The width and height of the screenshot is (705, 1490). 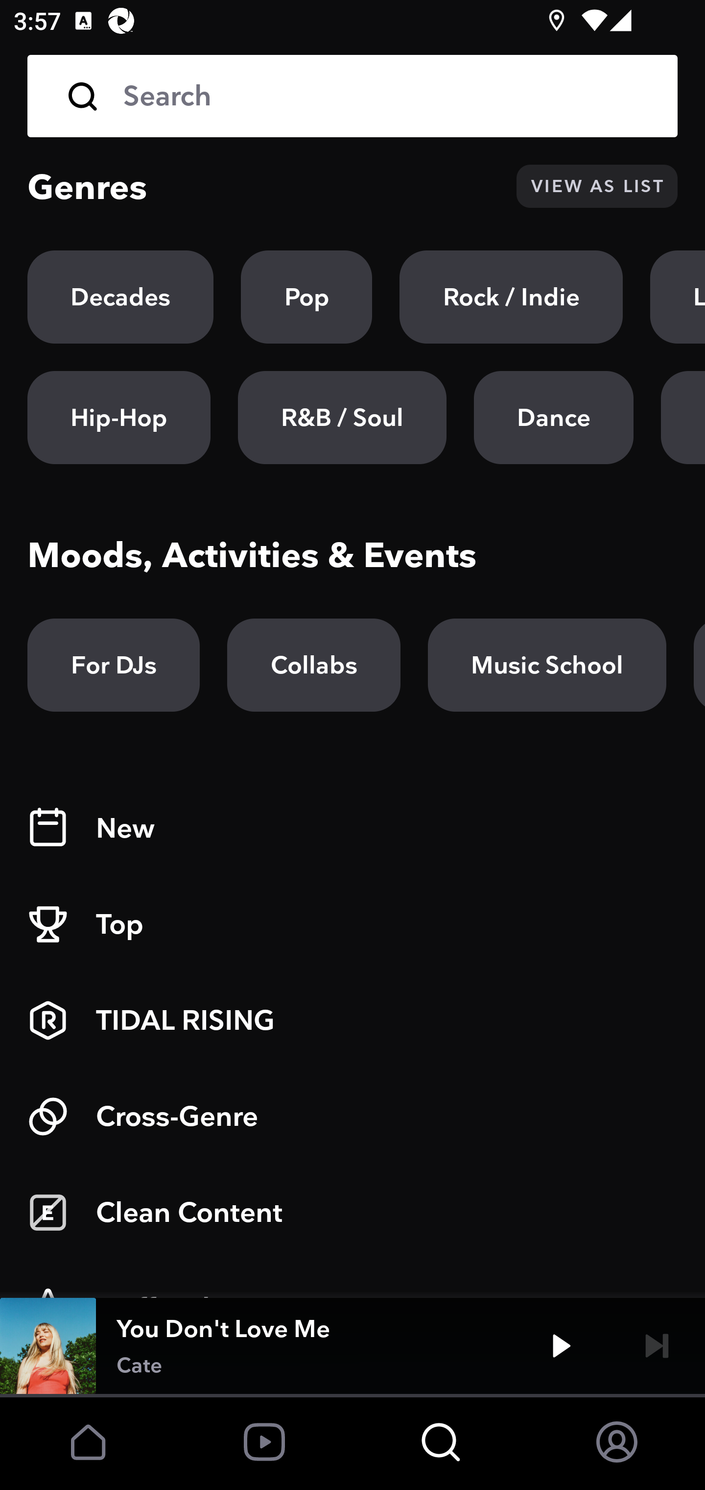 What do you see at coordinates (547, 665) in the screenshot?
I see `Music School` at bounding box center [547, 665].